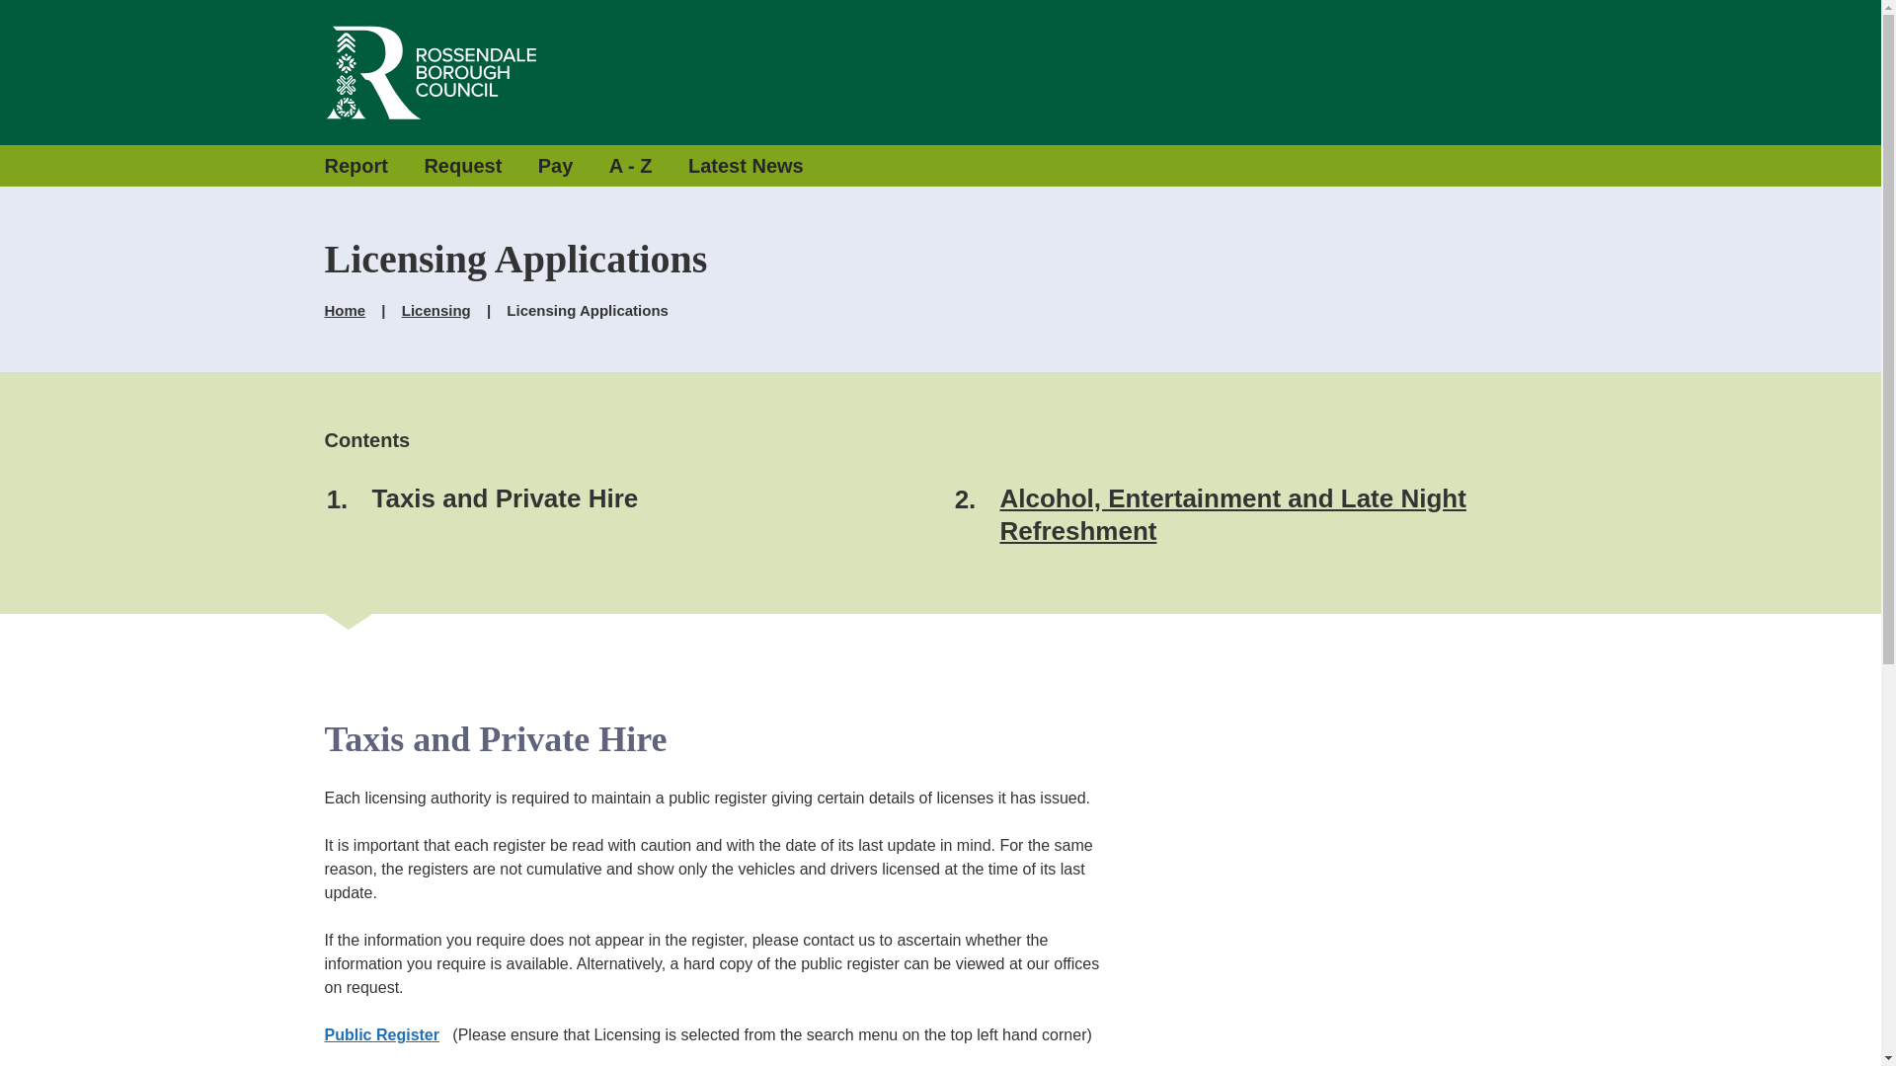 Image resolution: width=1896 pixels, height=1066 pixels. I want to click on A - Z, so click(630, 166).